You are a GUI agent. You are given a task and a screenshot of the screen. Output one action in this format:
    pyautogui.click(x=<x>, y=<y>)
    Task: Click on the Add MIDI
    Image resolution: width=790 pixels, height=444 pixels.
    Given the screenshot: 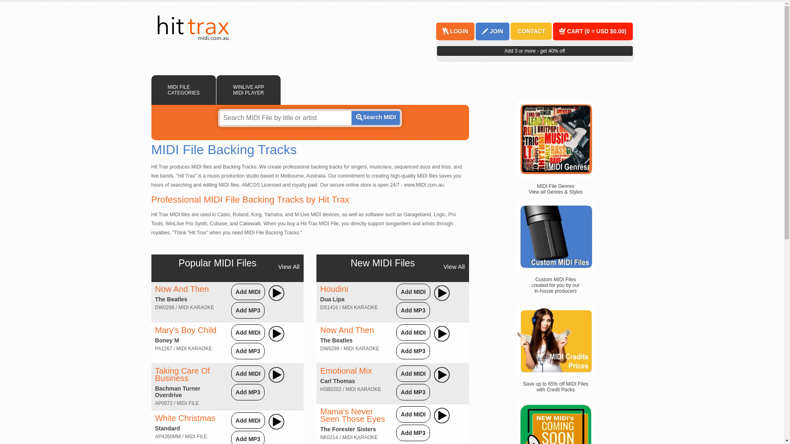 What is the action you would take?
    pyautogui.click(x=249, y=333)
    